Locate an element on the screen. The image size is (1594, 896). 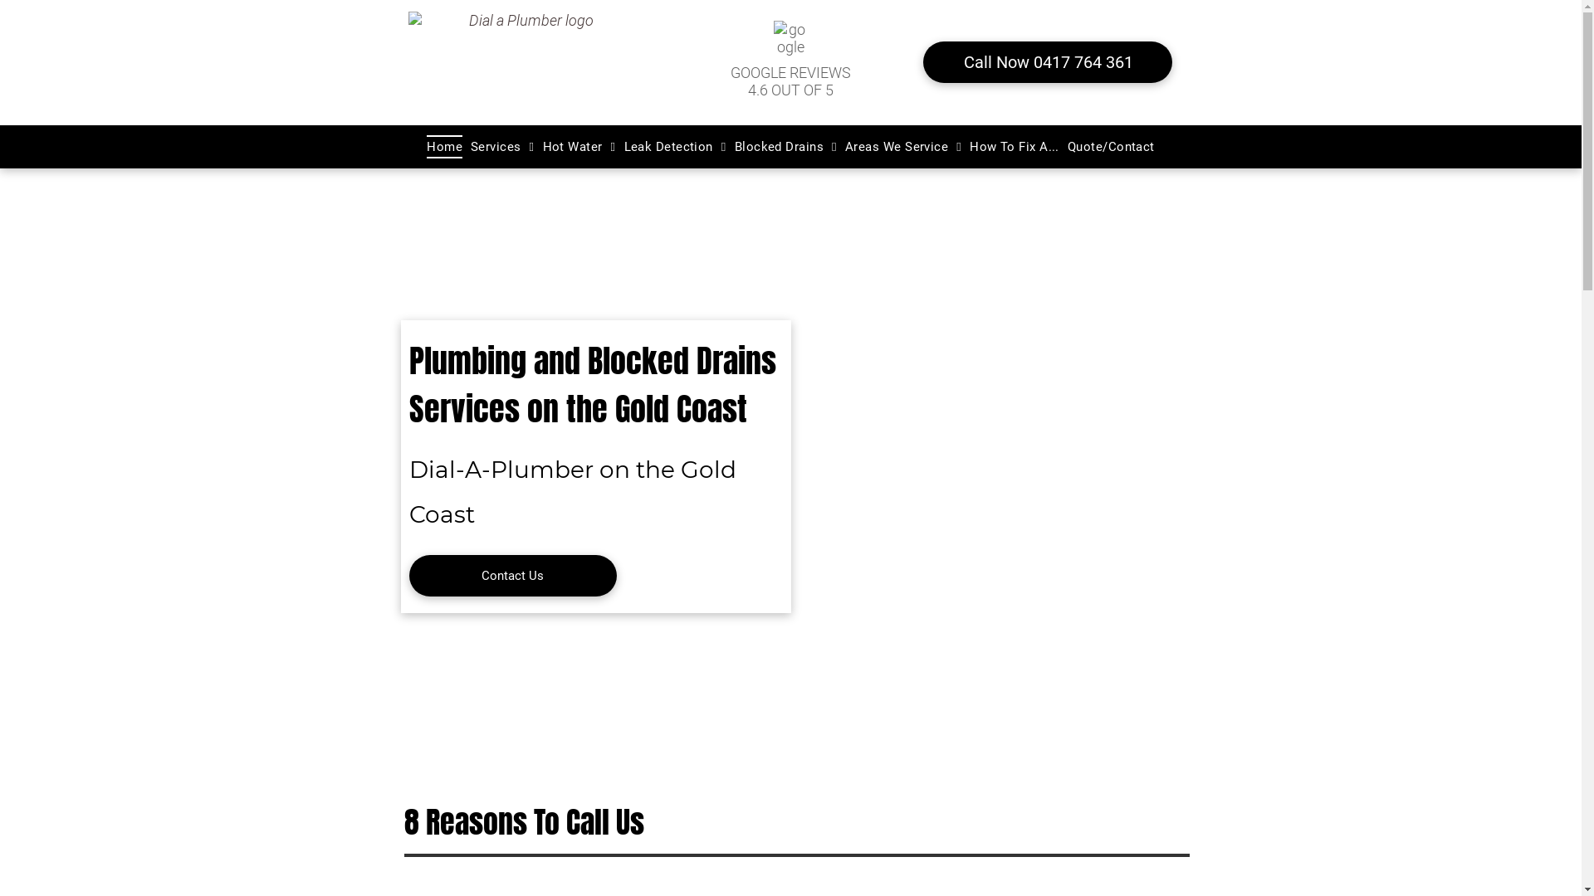
Blocked Drains is located at coordinates (785, 147).